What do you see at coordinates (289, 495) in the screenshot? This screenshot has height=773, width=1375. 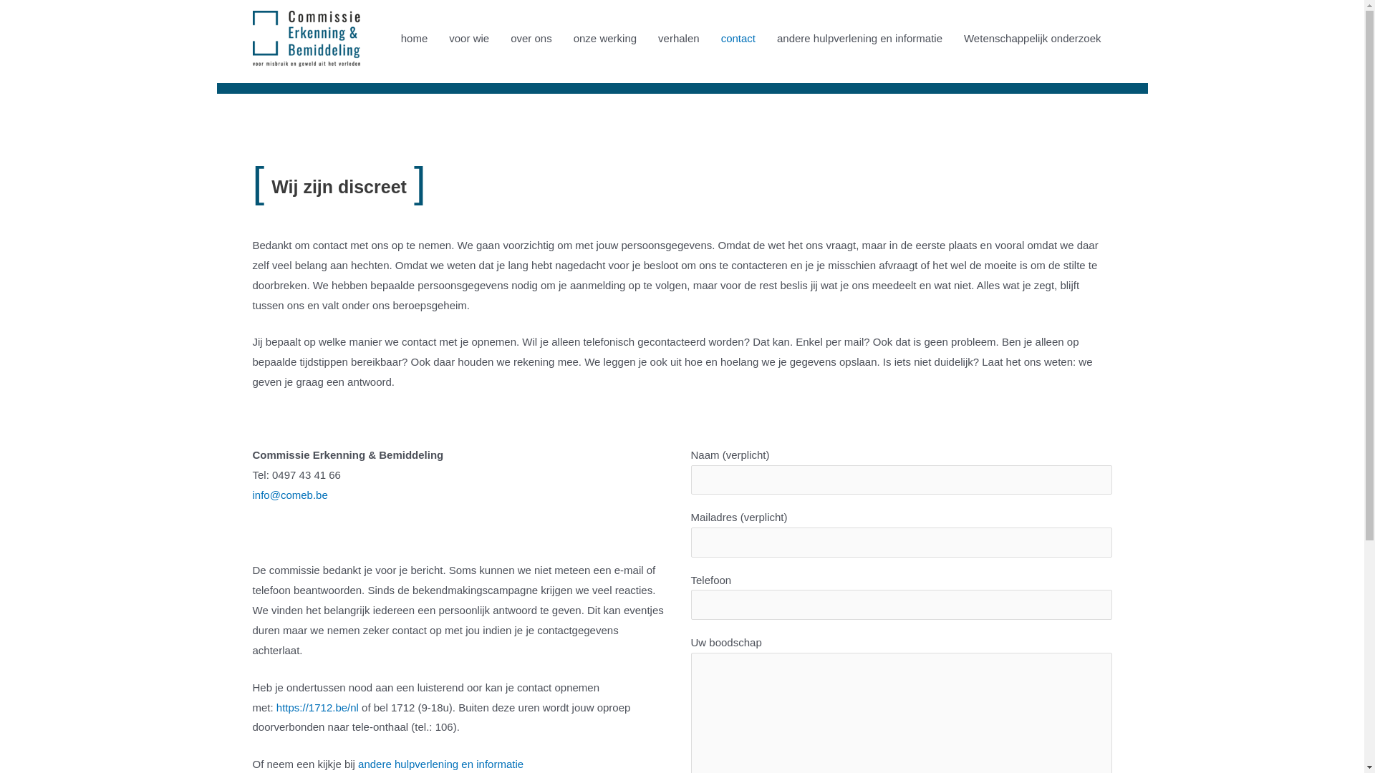 I see `info@comeb.be` at bounding box center [289, 495].